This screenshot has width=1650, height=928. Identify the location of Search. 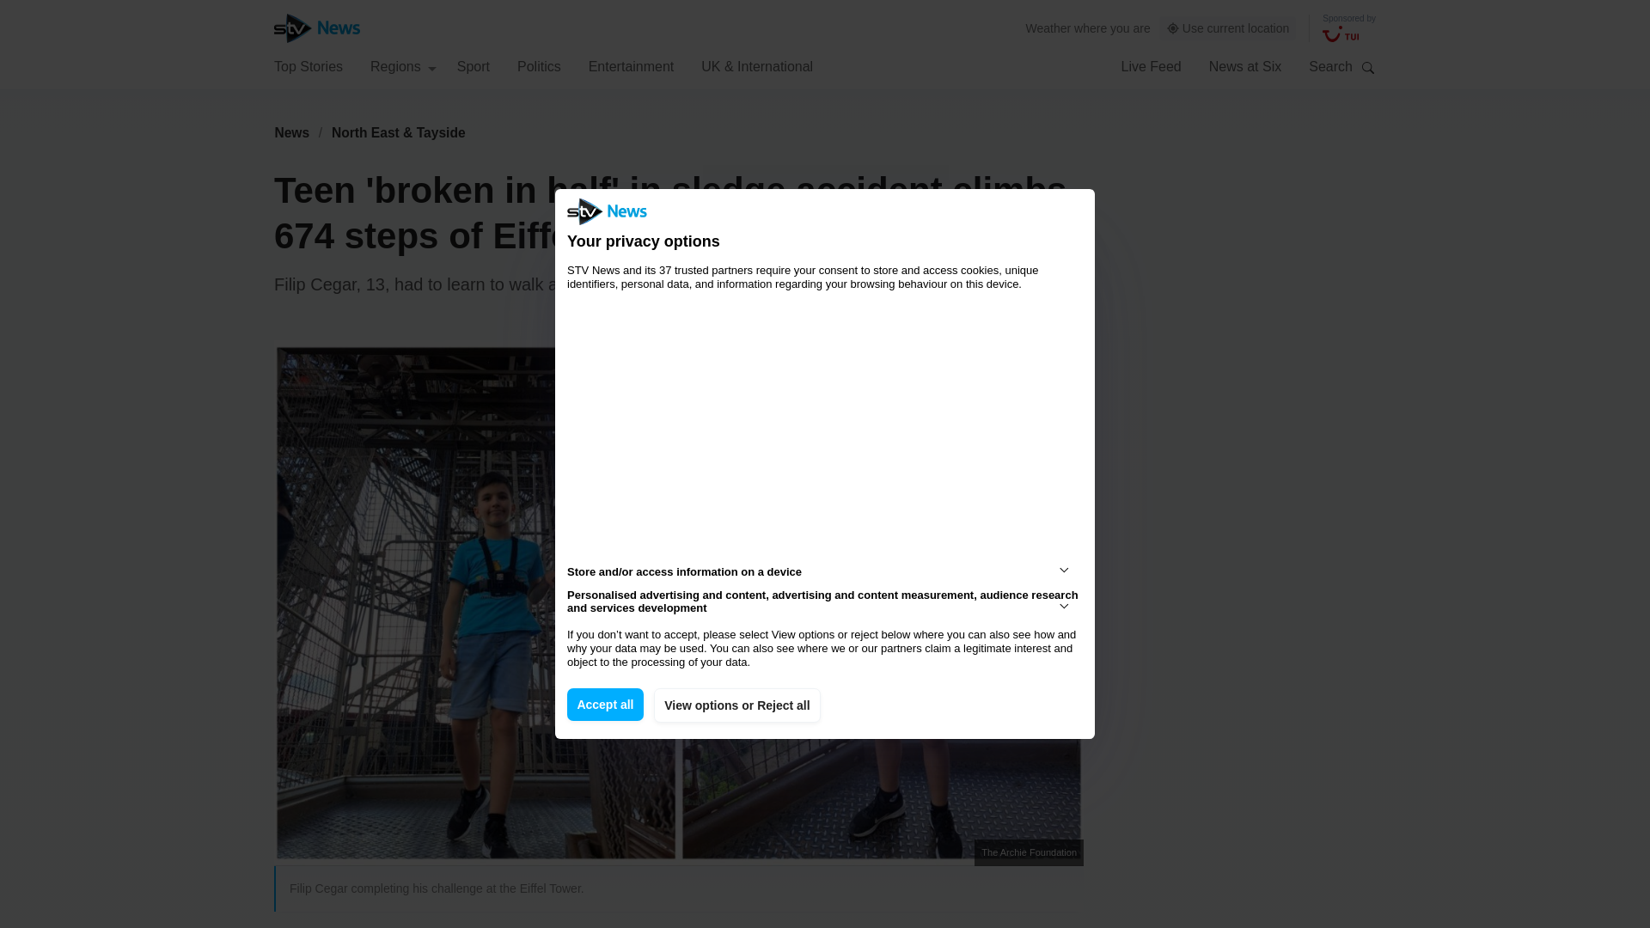
(1368, 67).